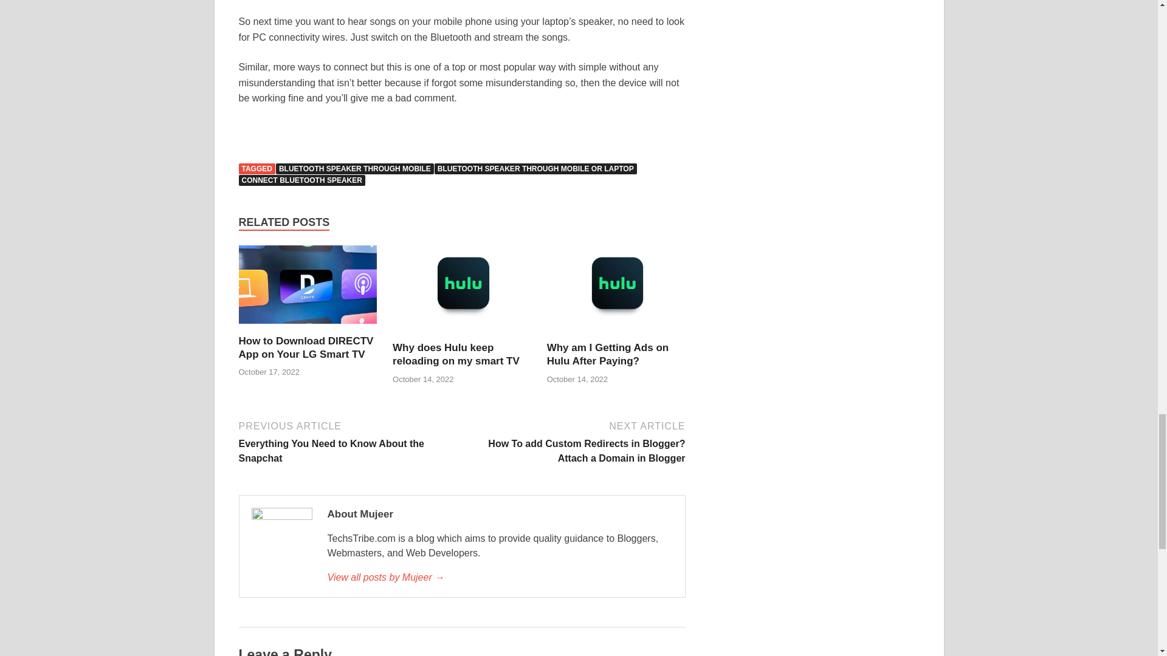 This screenshot has width=1167, height=656. I want to click on BLUETOOTH SPEAKER THROUGH MOBILE, so click(355, 169).